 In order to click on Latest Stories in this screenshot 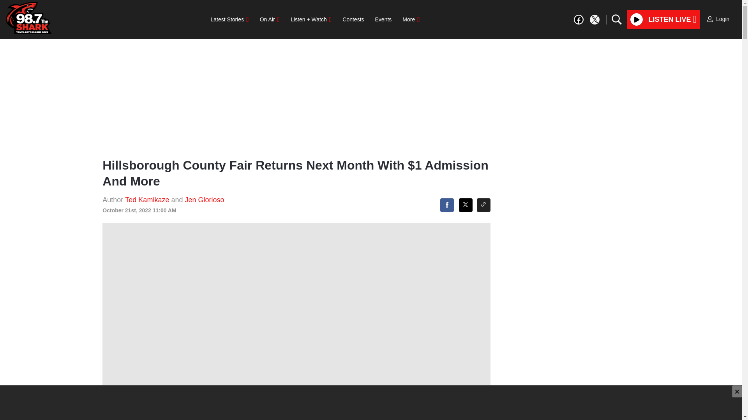, I will do `click(229, 19)`.